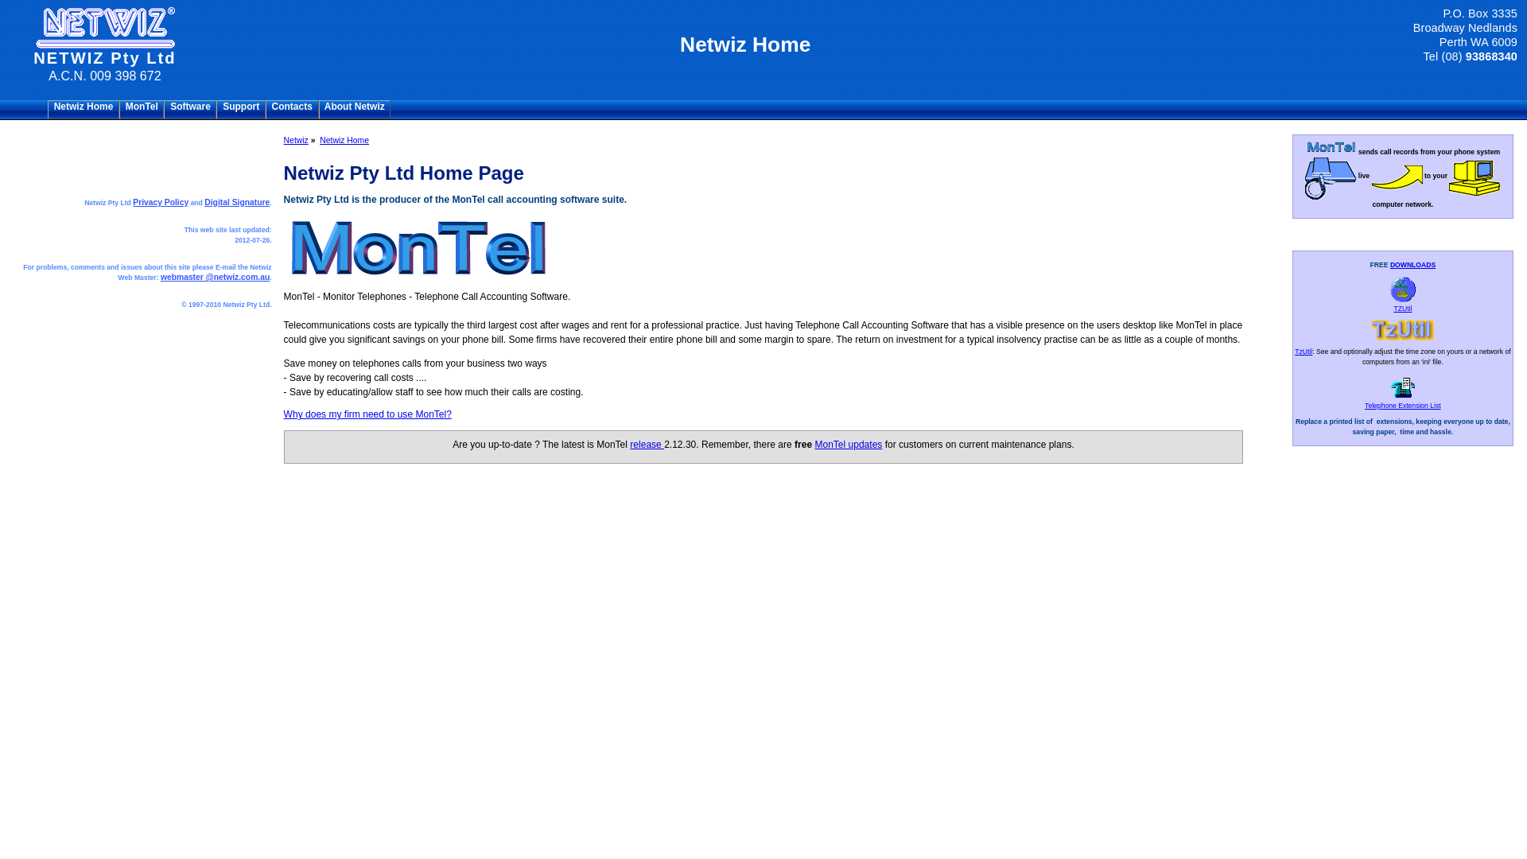 Image resolution: width=1527 pixels, height=859 pixels. Describe the element at coordinates (1304, 352) in the screenshot. I see `TzUtil` at that location.